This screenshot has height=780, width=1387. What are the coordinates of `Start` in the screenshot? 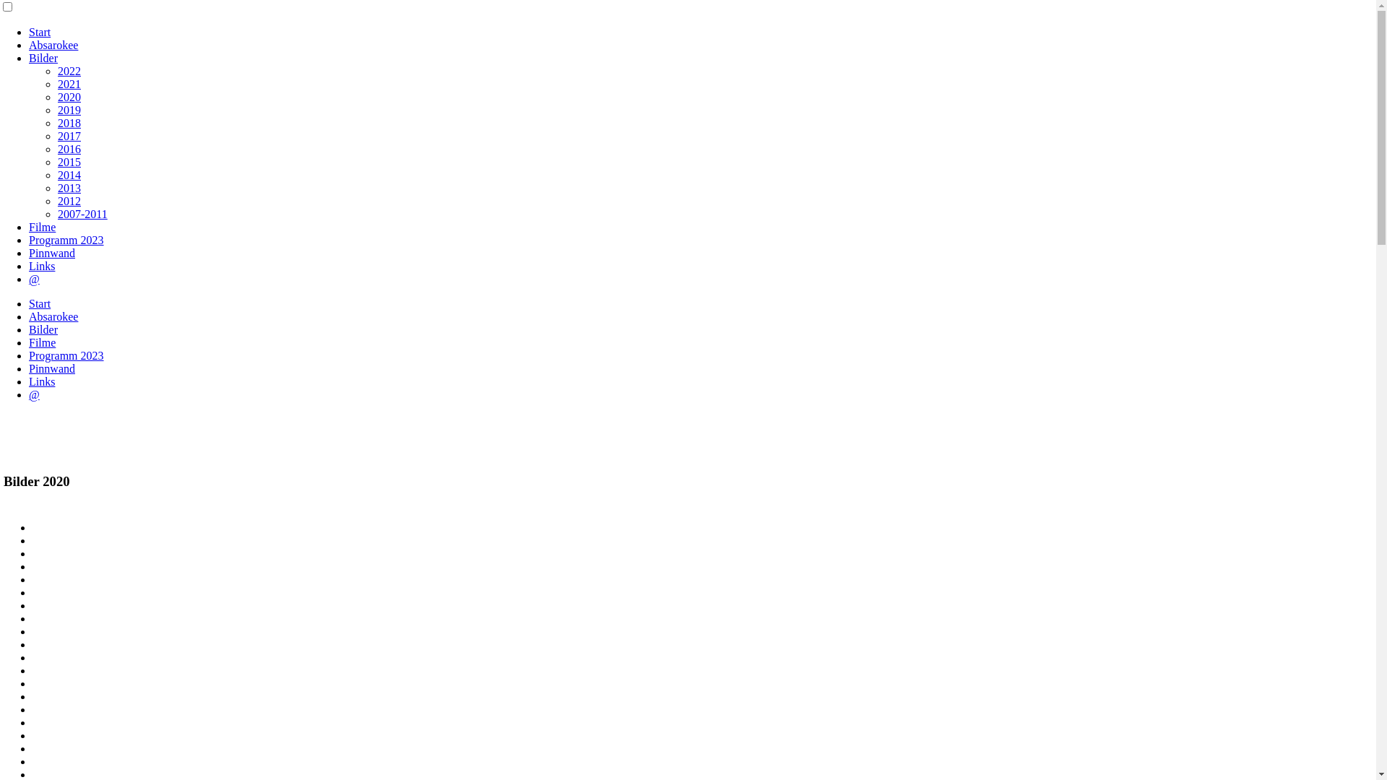 It's located at (40, 32).